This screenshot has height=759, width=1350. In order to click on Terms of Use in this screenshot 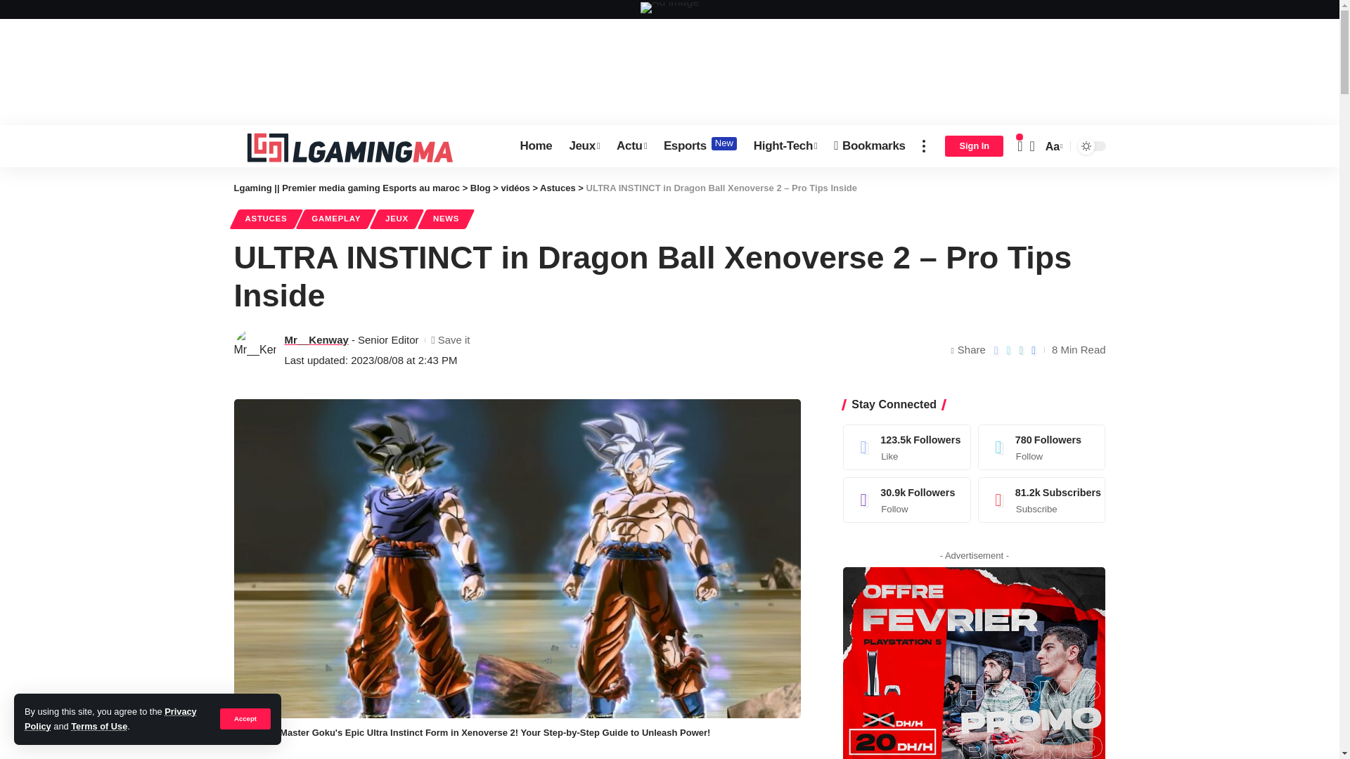, I will do `click(785, 146)`.